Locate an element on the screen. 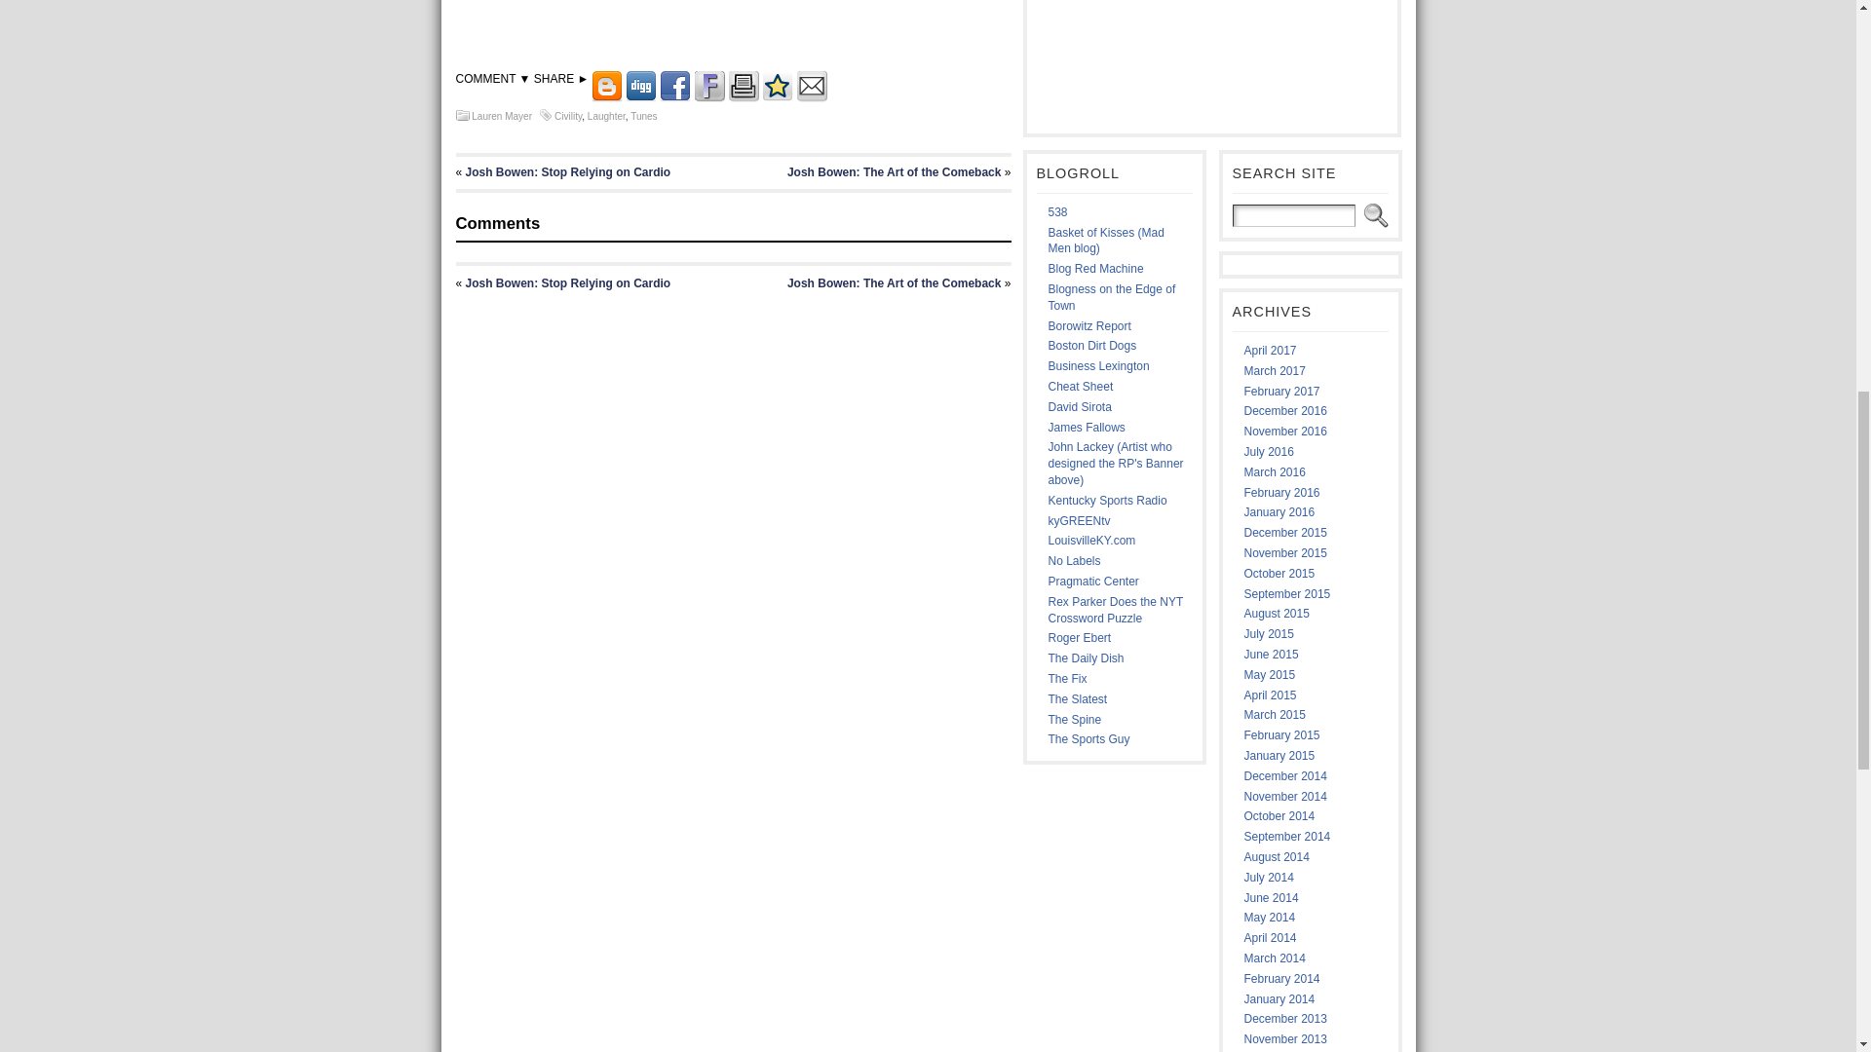  Digg this post : Lauren Mayer: First Name Celebrity is located at coordinates (640, 97).